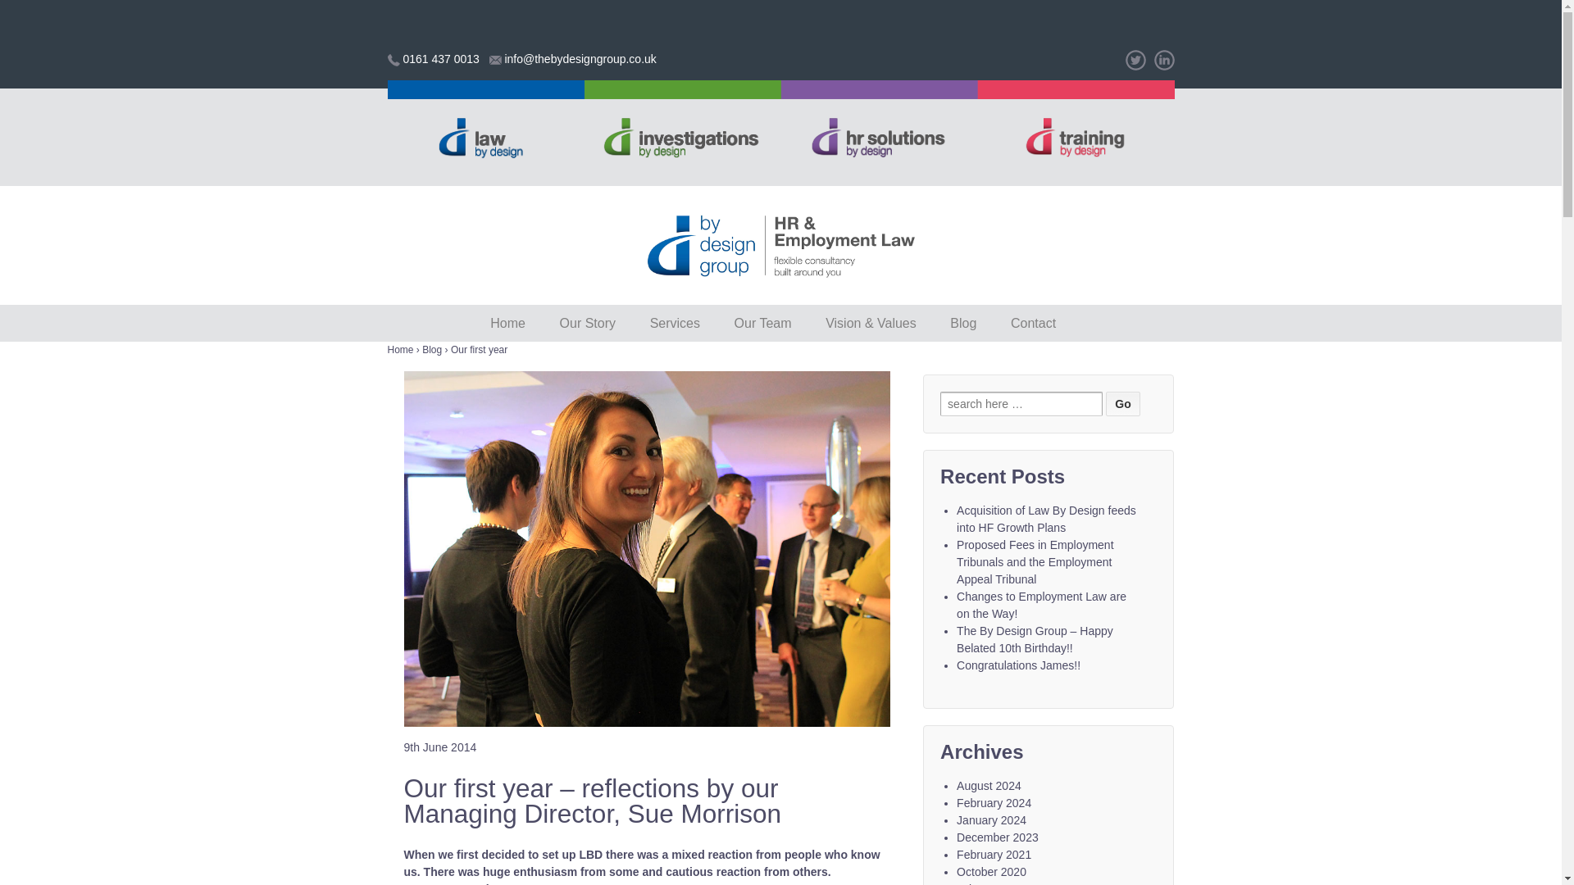 Image resolution: width=1574 pixels, height=885 pixels. I want to click on Acquisition of Law By Design feeds into HF Growth Plans, so click(1046, 519).